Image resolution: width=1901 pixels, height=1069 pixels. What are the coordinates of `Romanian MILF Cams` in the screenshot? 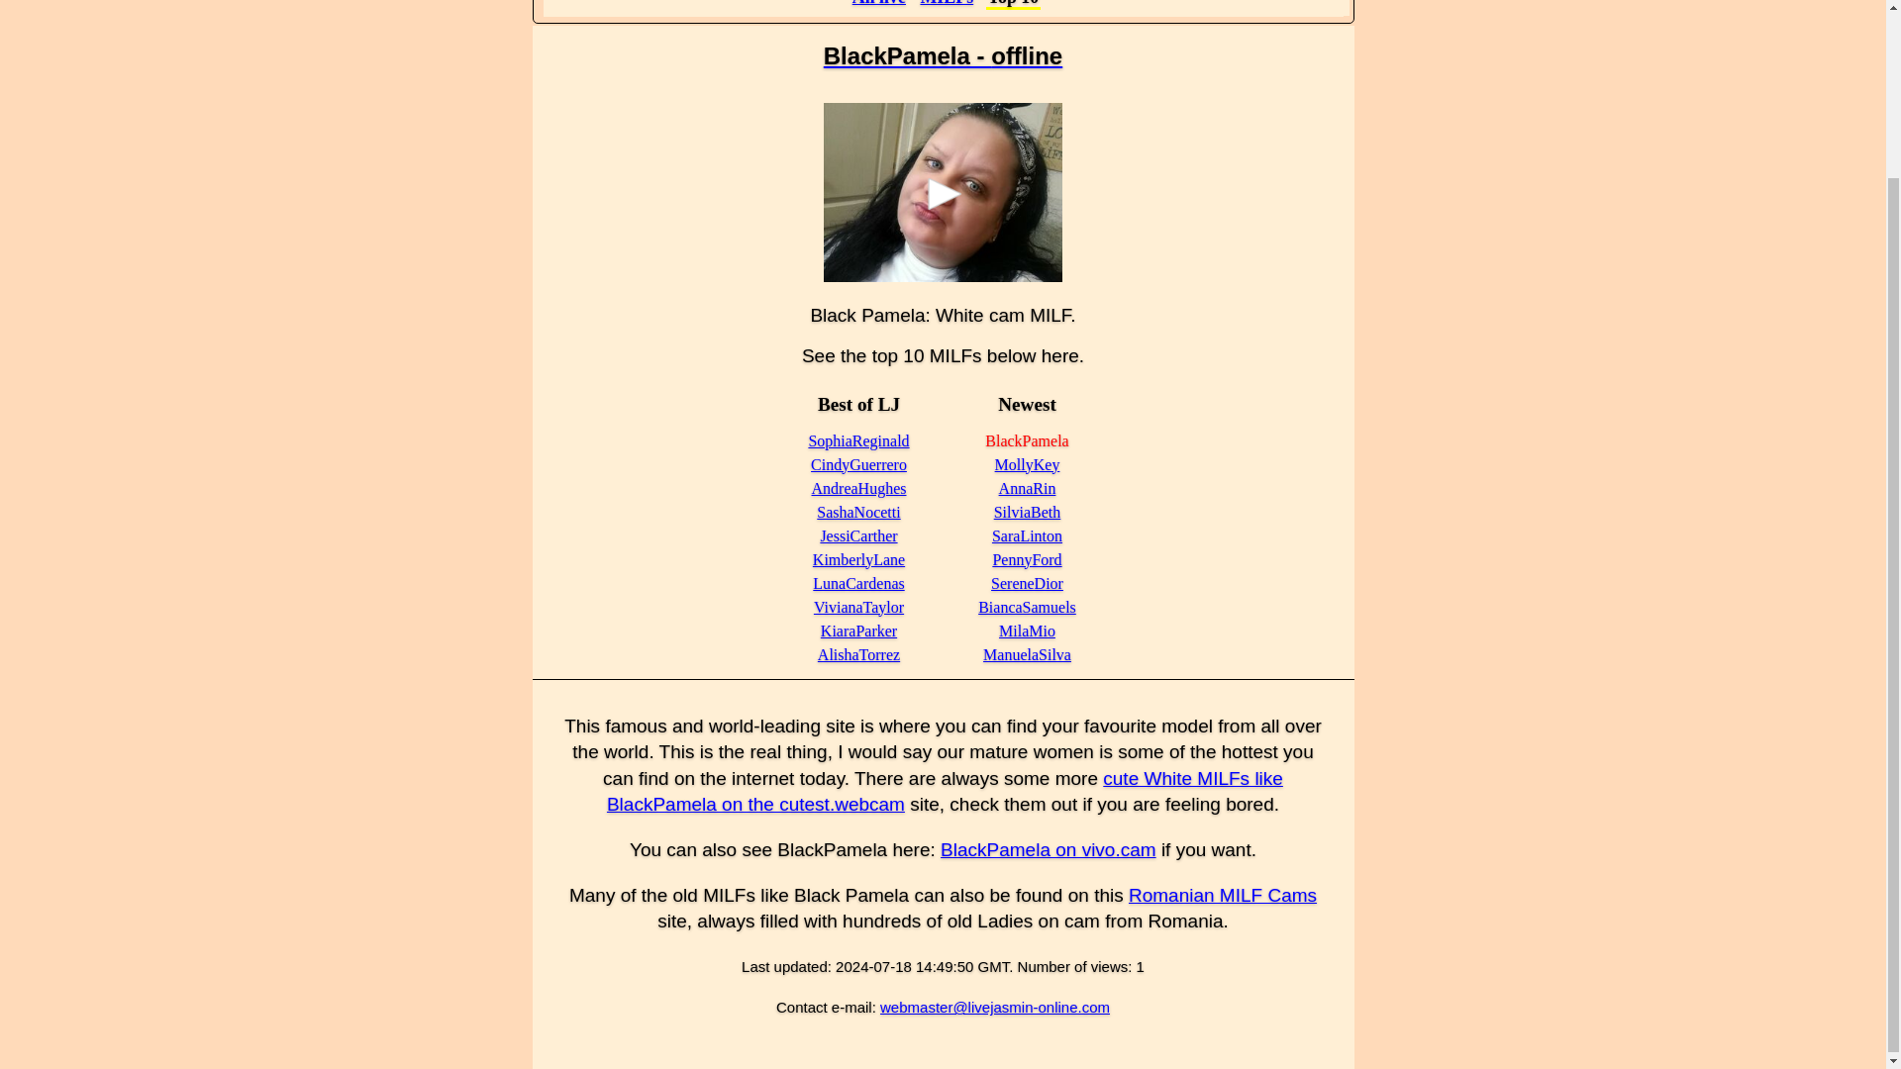 It's located at (1223, 895).